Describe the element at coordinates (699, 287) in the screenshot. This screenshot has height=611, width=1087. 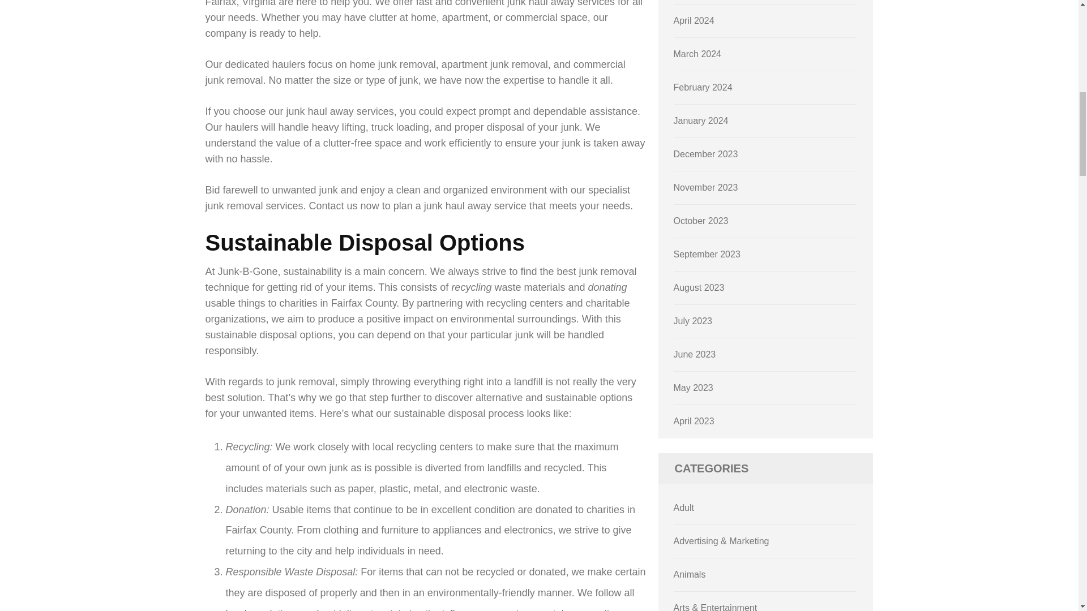
I see `August 2023` at that location.